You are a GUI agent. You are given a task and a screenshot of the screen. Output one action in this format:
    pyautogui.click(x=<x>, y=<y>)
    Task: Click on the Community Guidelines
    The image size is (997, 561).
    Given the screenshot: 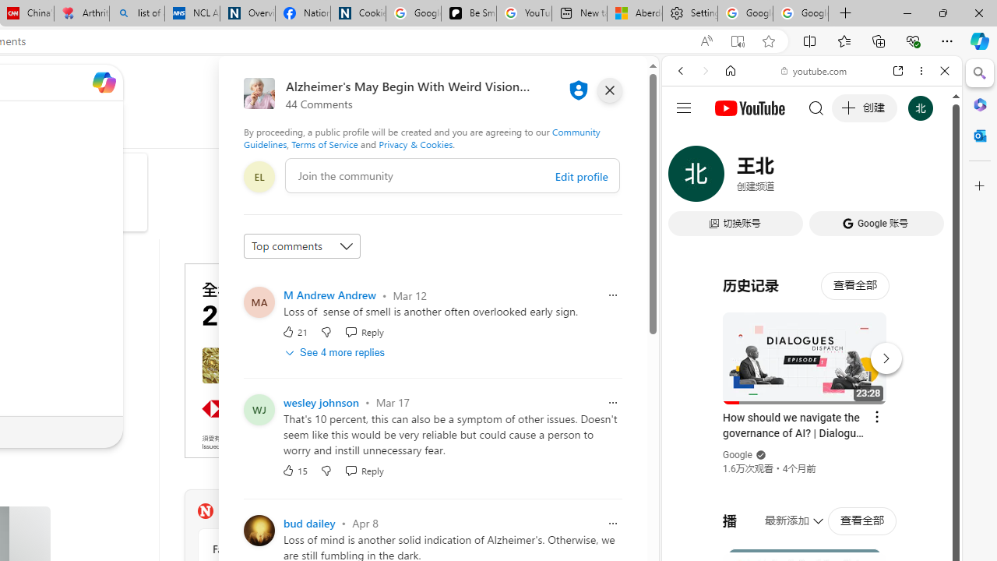 What is the action you would take?
    pyautogui.click(x=422, y=137)
    